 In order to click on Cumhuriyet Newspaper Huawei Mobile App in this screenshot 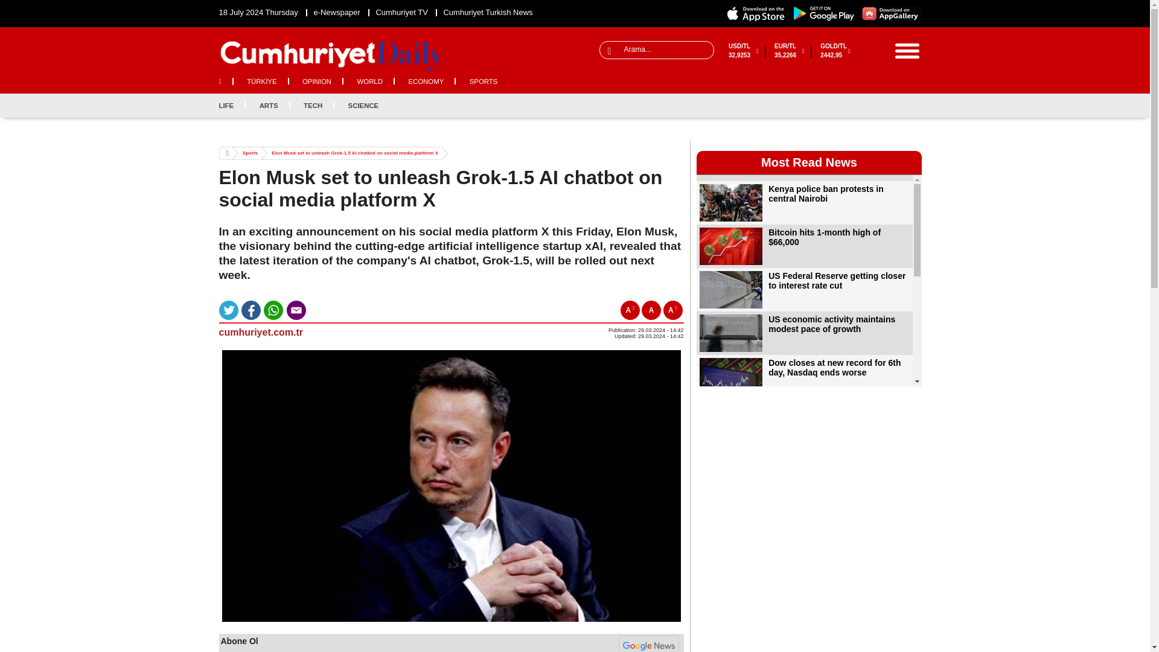, I will do `click(892, 13)`.